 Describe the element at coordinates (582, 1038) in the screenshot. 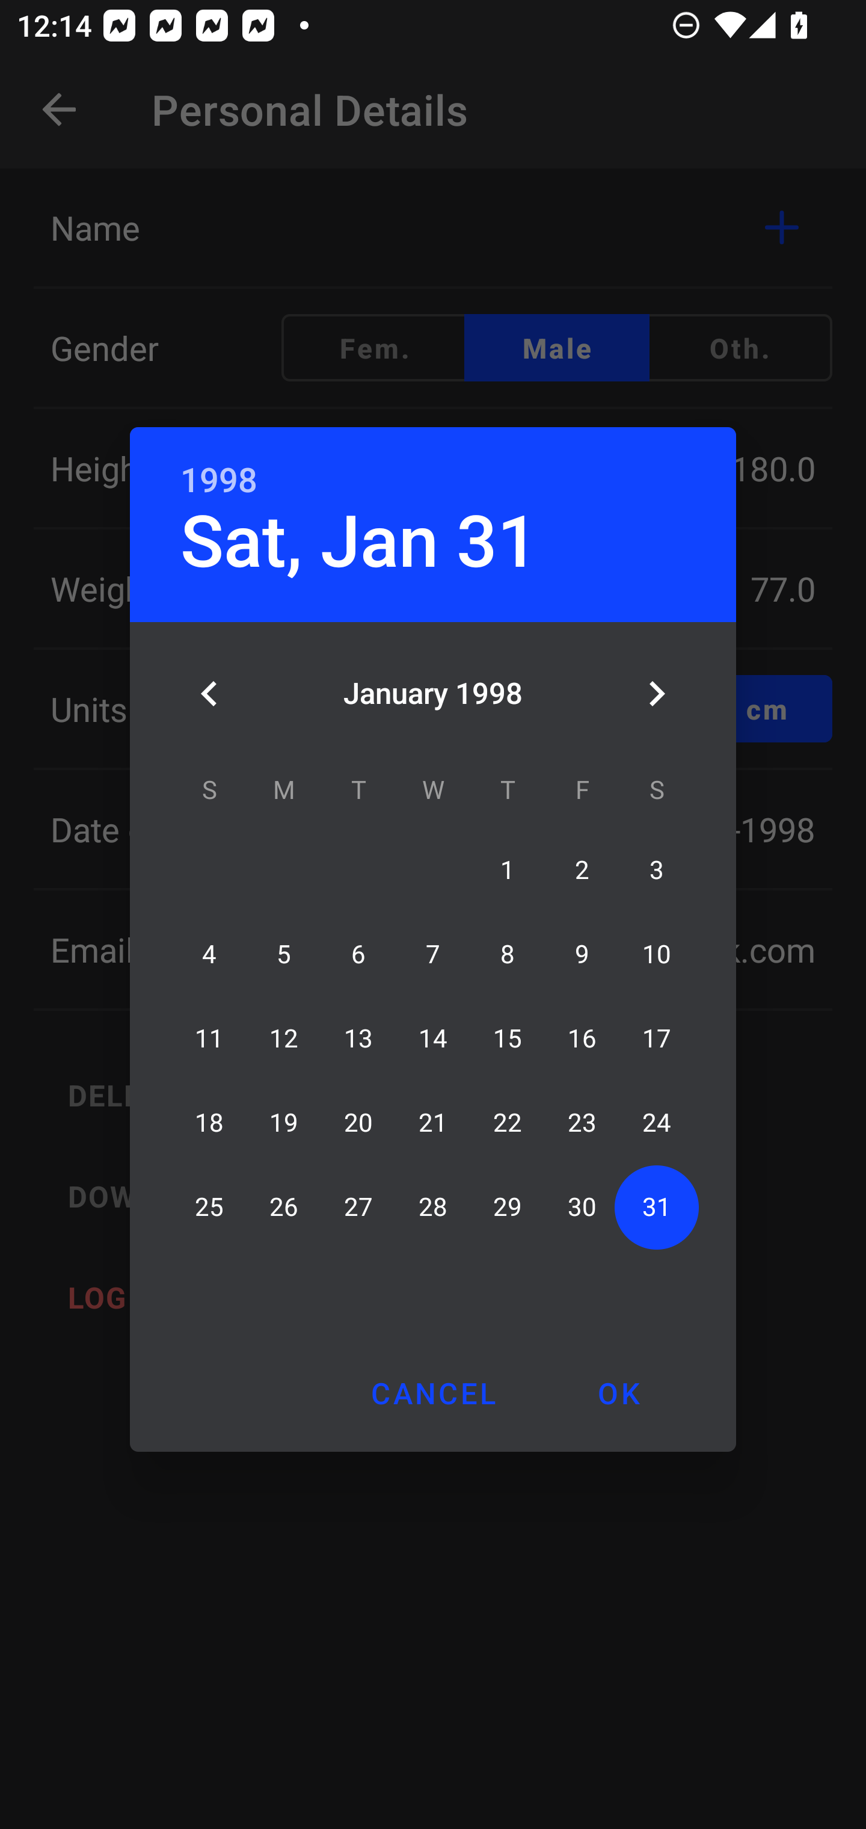

I see `16 16 January 1998` at that location.